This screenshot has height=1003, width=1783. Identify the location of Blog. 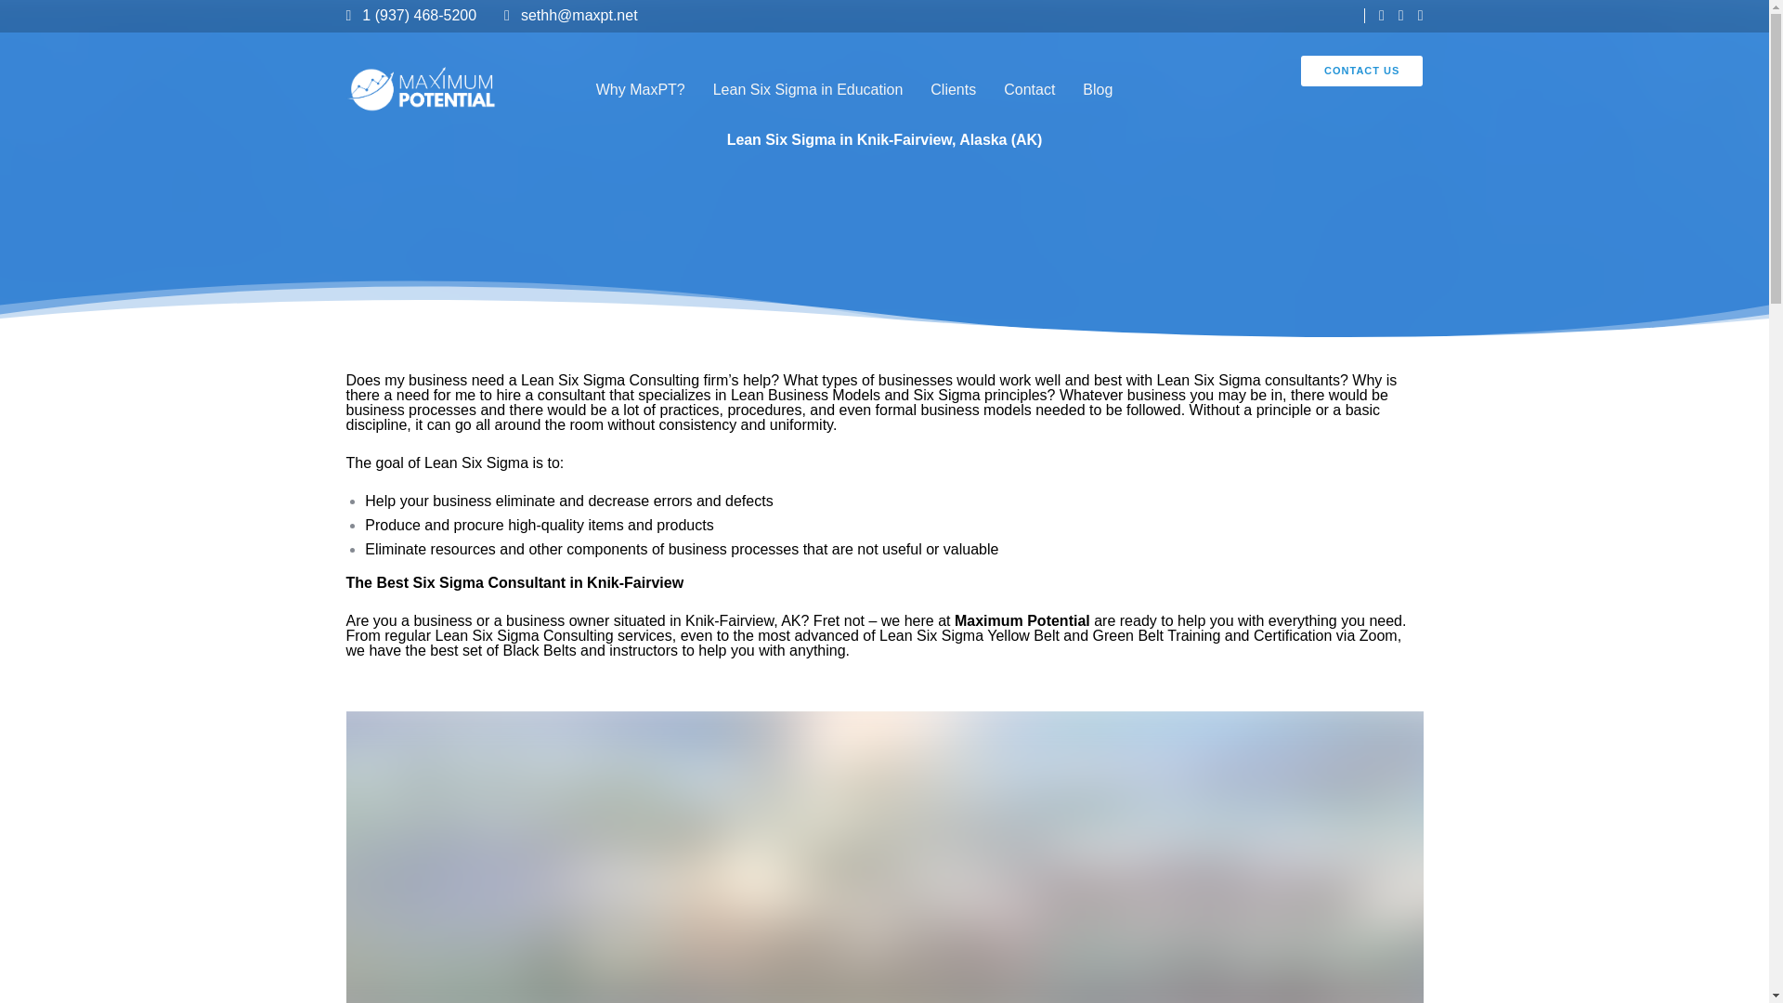
(1097, 89).